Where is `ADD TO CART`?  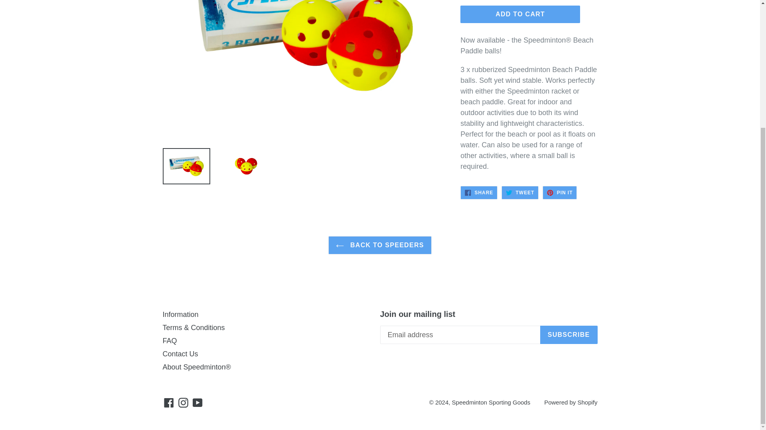
ADD TO CART is located at coordinates (520, 193).